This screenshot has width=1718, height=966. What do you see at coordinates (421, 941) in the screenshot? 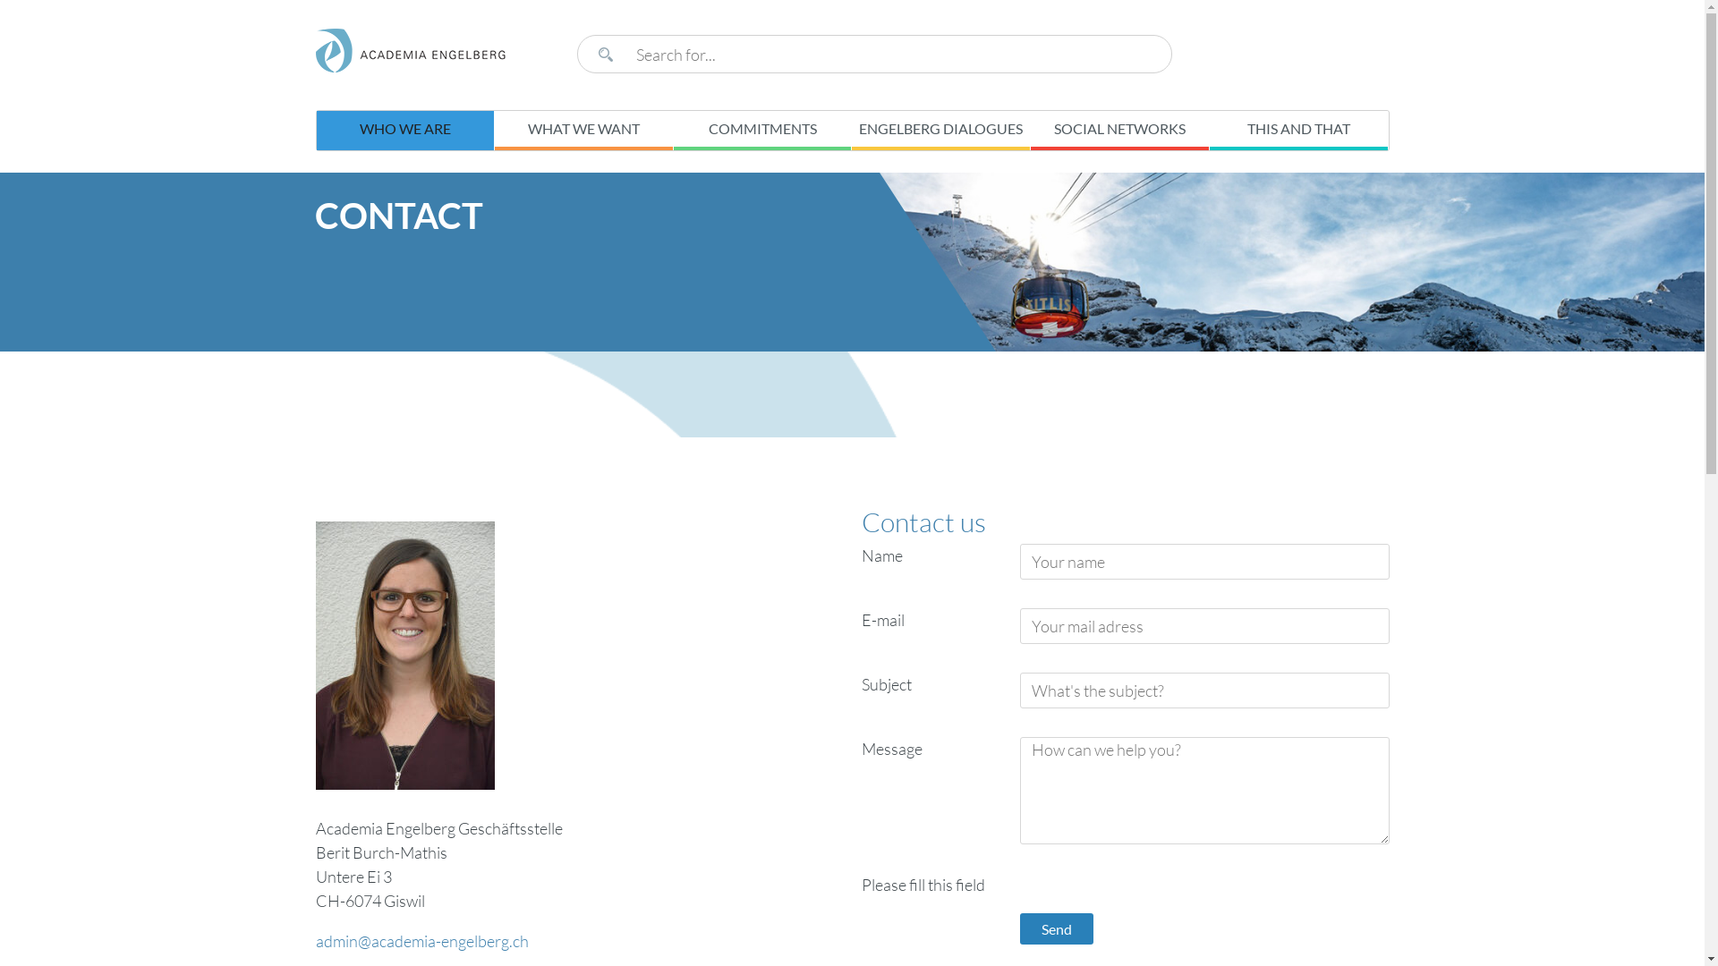
I see `admin@academia-engelberg.ch` at bounding box center [421, 941].